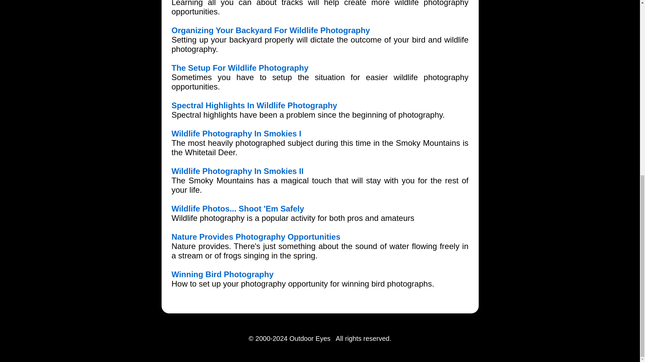  Describe the element at coordinates (270, 30) in the screenshot. I see `Organizing Your Backyard For Wildlife Photography` at that location.